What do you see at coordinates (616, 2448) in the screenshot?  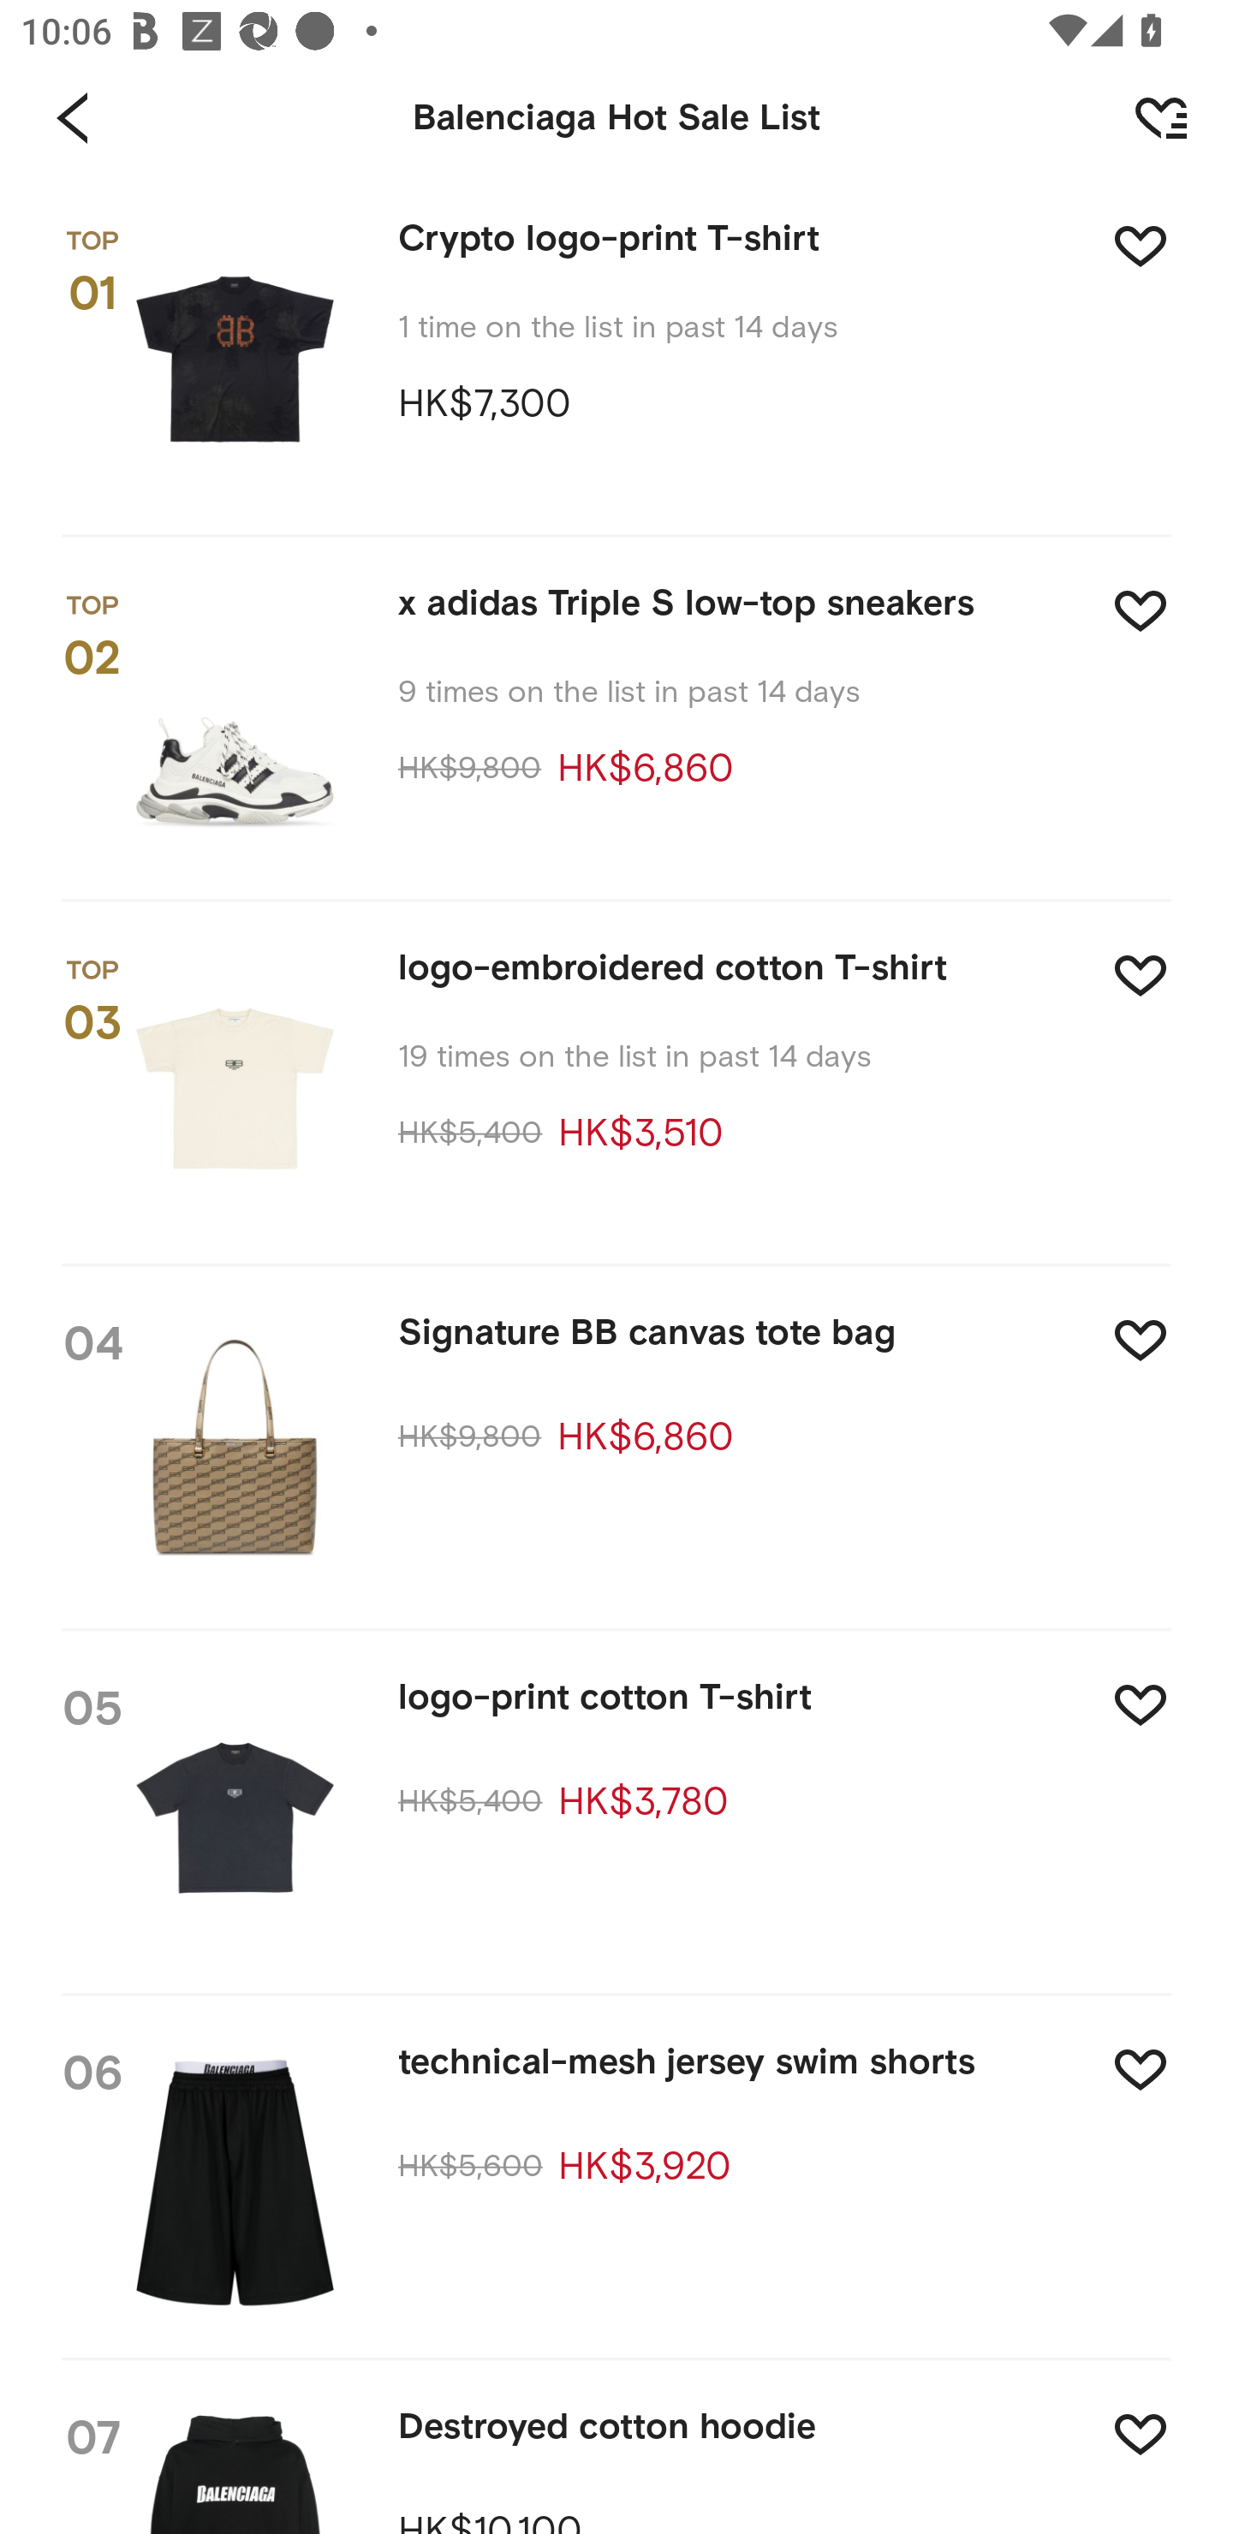 I see `07 Destroyed cotton hoodie HK$10,100` at bounding box center [616, 2448].